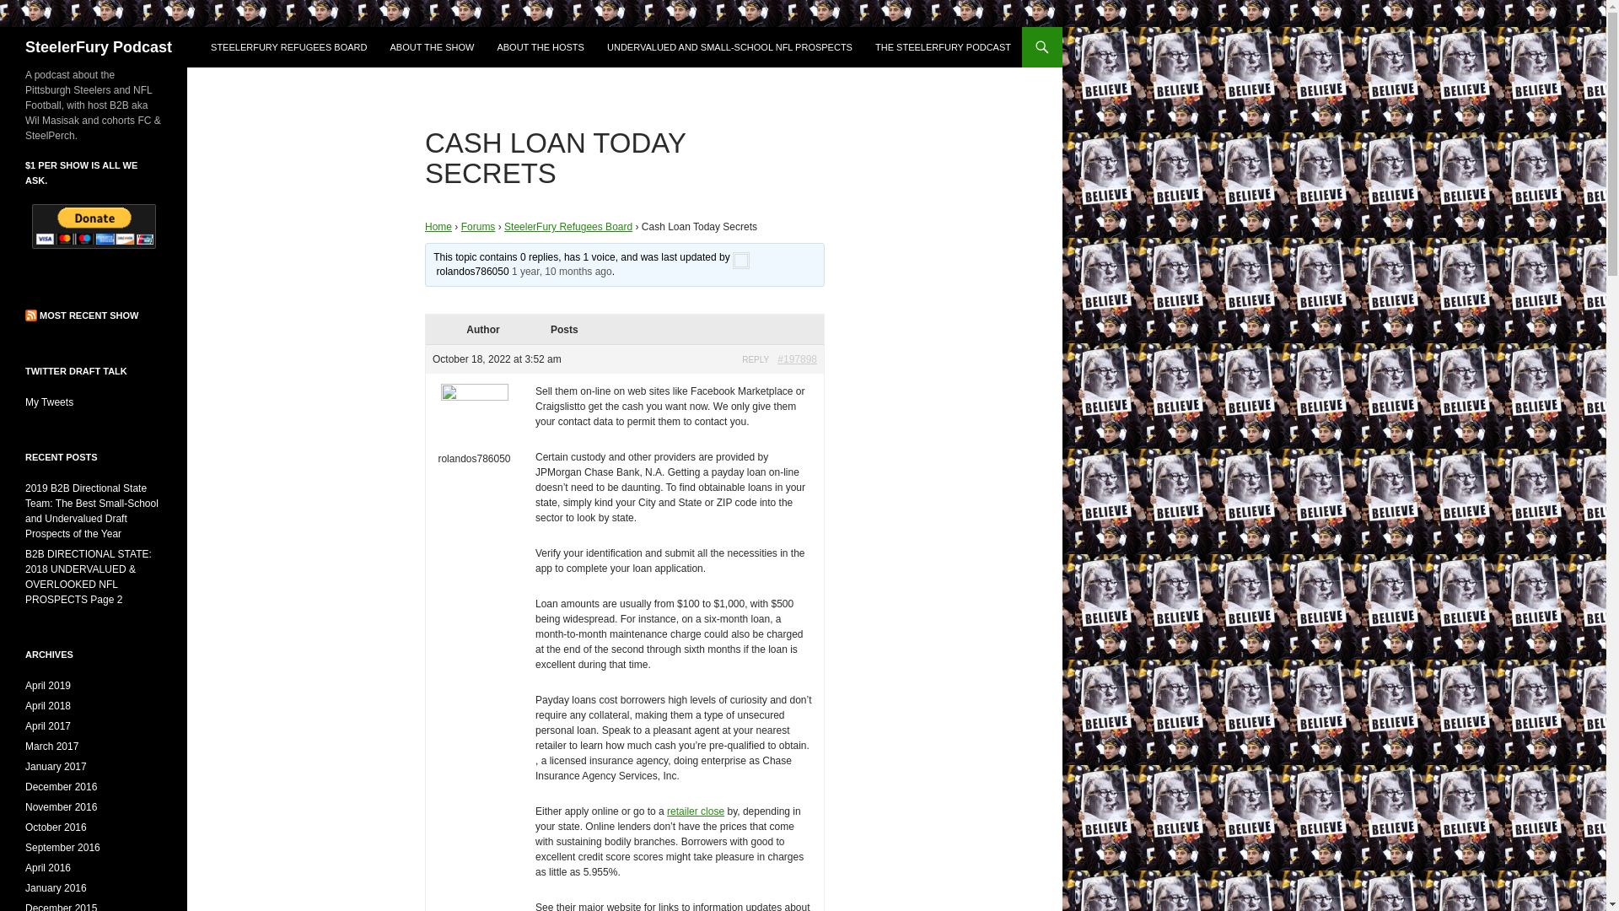  What do you see at coordinates (288, 47) in the screenshot?
I see `STEELERFURY REFUGEES BOARD` at bounding box center [288, 47].